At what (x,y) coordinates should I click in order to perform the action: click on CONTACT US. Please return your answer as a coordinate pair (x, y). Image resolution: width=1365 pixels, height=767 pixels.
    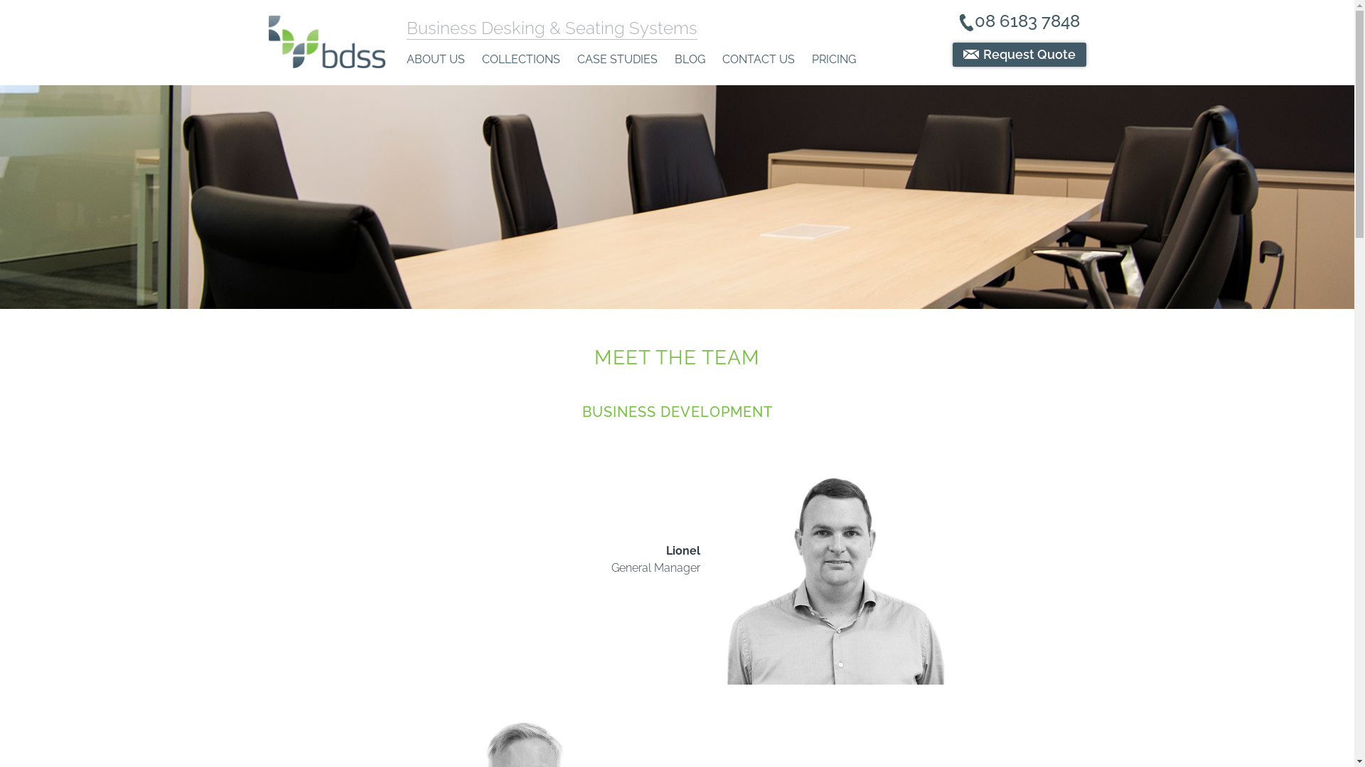
    Looking at the image, I should click on (759, 60).